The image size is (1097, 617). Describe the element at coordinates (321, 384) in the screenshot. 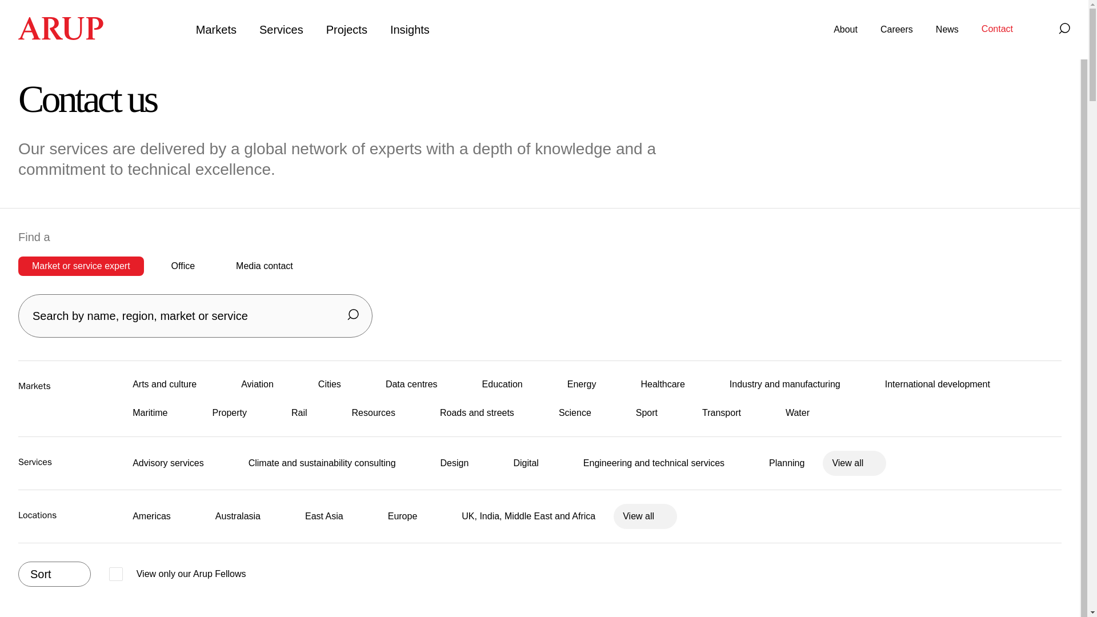

I see `Cities` at that location.